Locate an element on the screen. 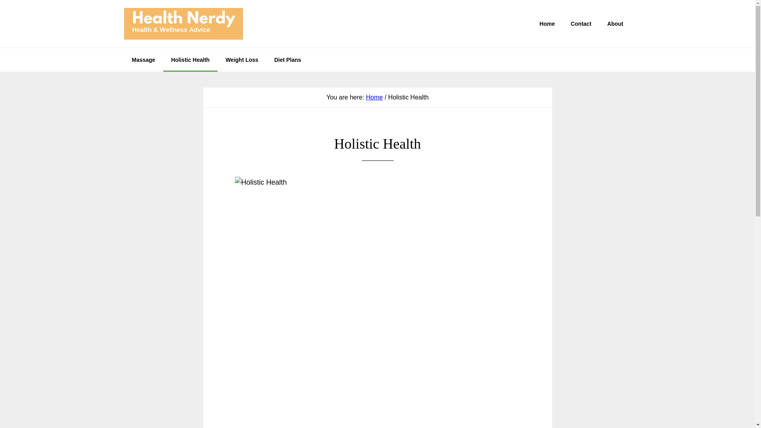 The image size is (761, 428). Weight Loss is located at coordinates (242, 59).